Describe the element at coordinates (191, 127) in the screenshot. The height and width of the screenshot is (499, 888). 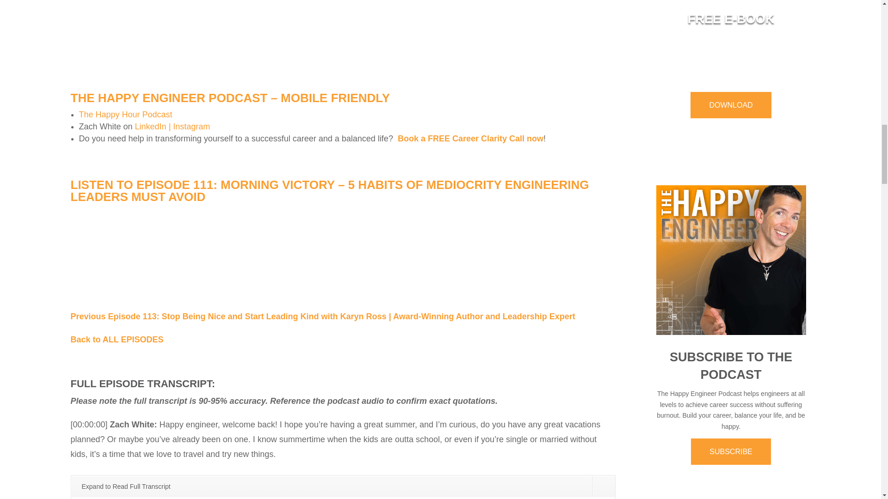
I see `Instagram` at that location.